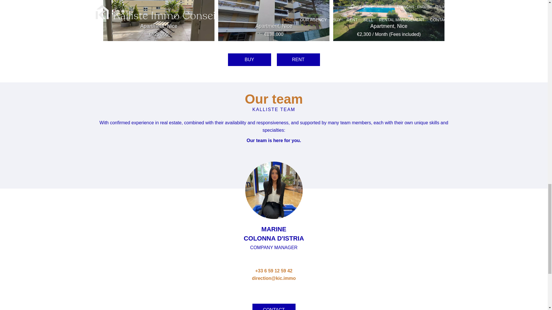  Describe the element at coordinates (274, 309) in the screenshot. I see `CONTACT` at that location.